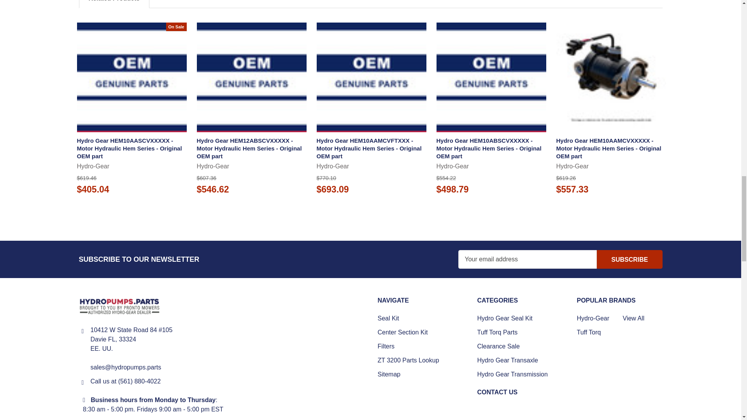 This screenshot has height=420, width=747. What do you see at coordinates (630, 259) in the screenshot?
I see `Subscribe` at bounding box center [630, 259].